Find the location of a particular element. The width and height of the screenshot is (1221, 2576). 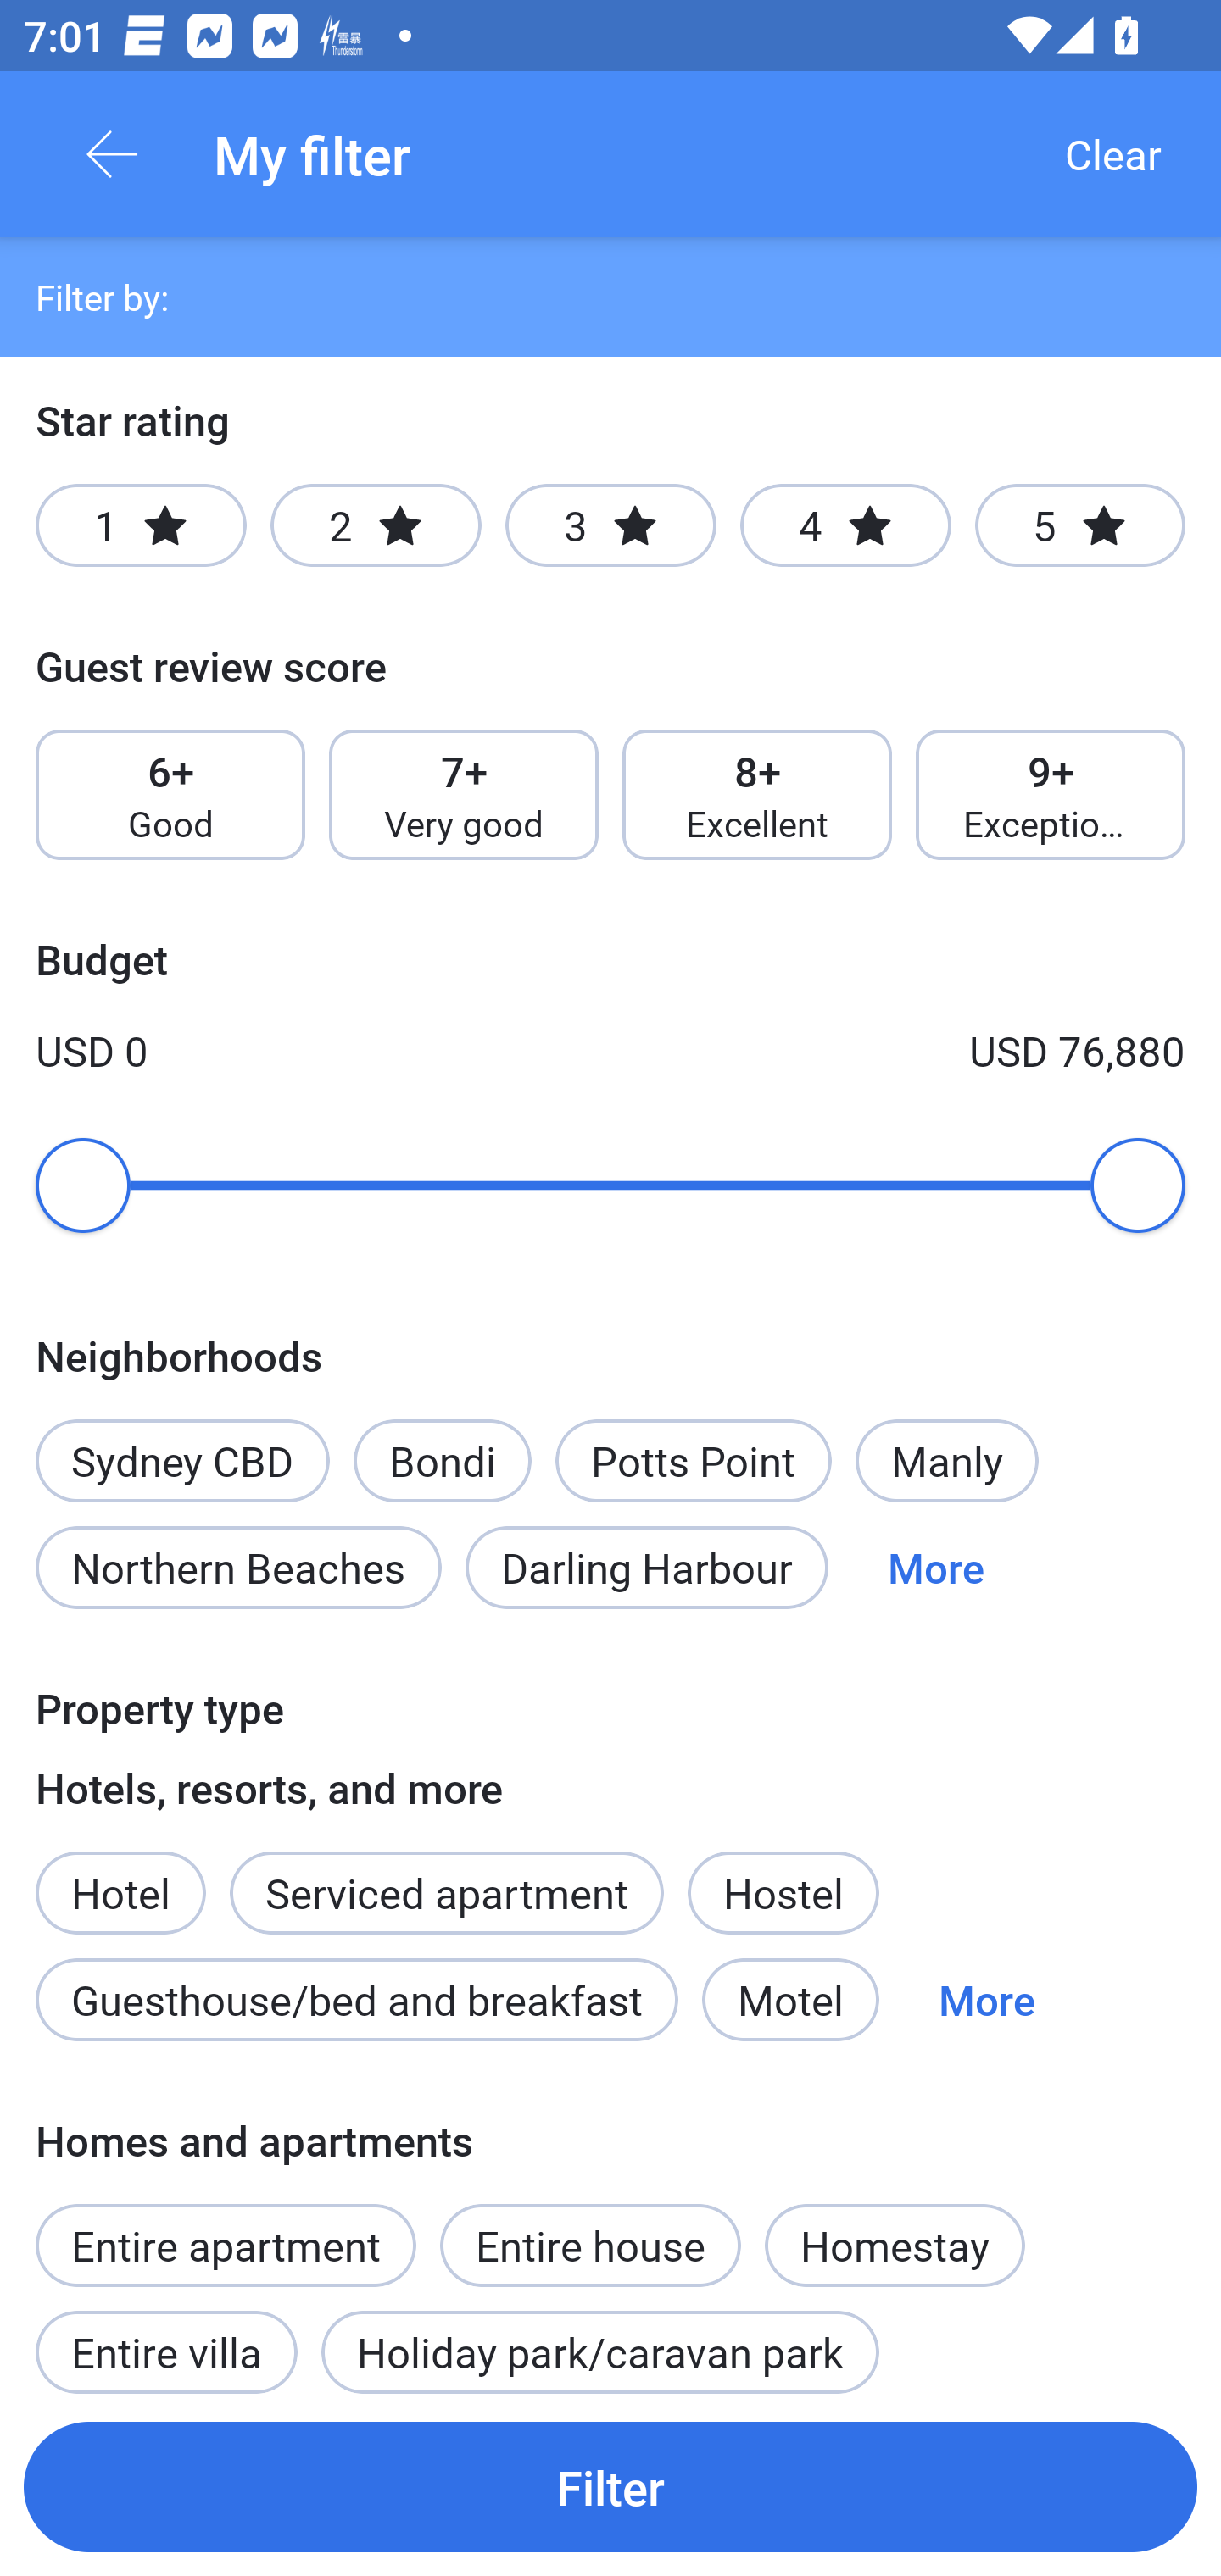

Holiday park/caravan park is located at coordinates (599, 2340).